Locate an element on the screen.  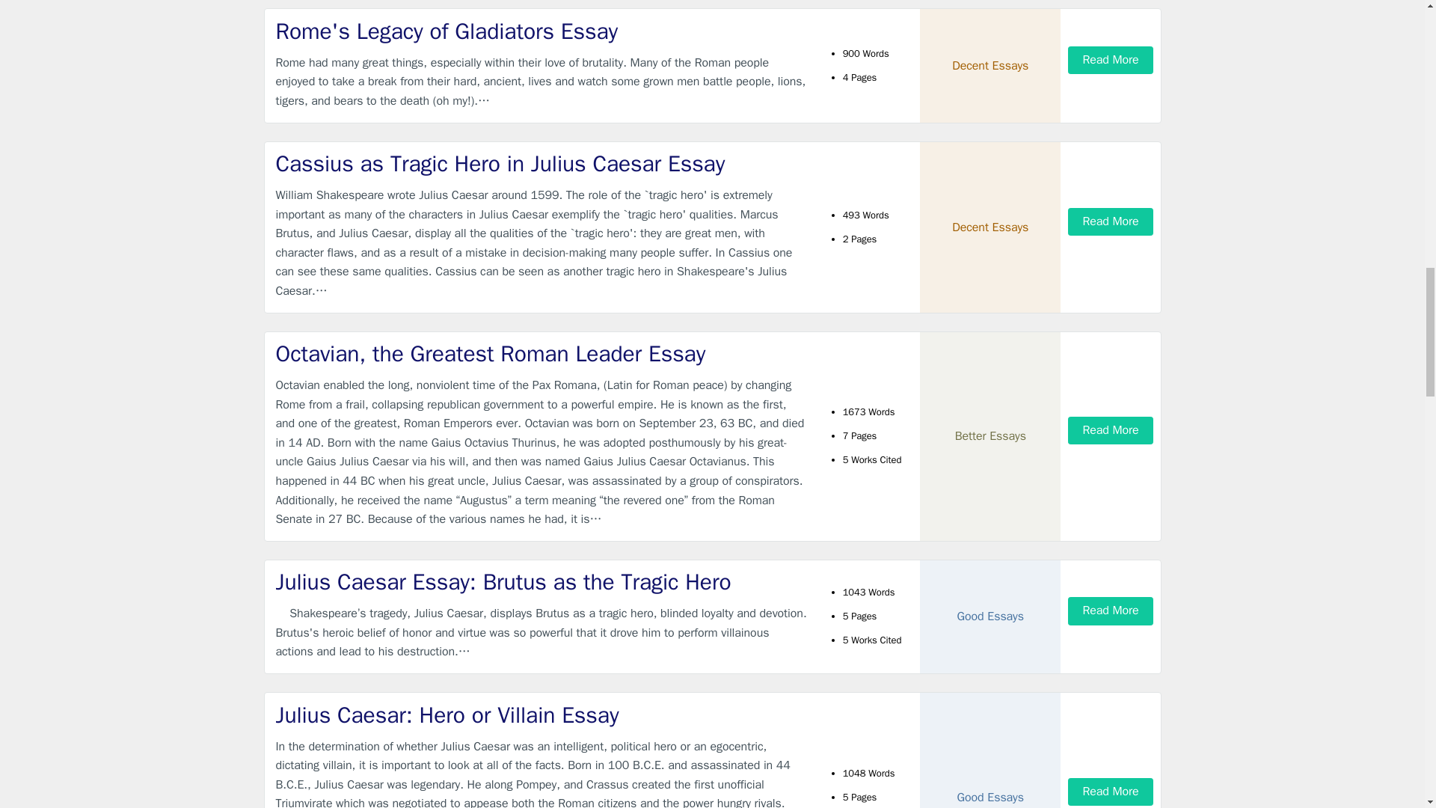
Julius Caesar: Hero or Villain Essay is located at coordinates (541, 715).